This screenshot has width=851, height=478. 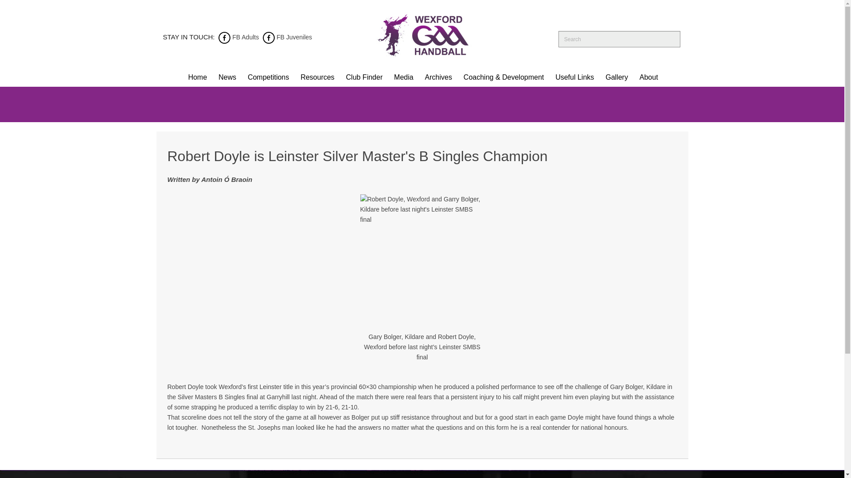 What do you see at coordinates (227, 77) in the screenshot?
I see `News` at bounding box center [227, 77].